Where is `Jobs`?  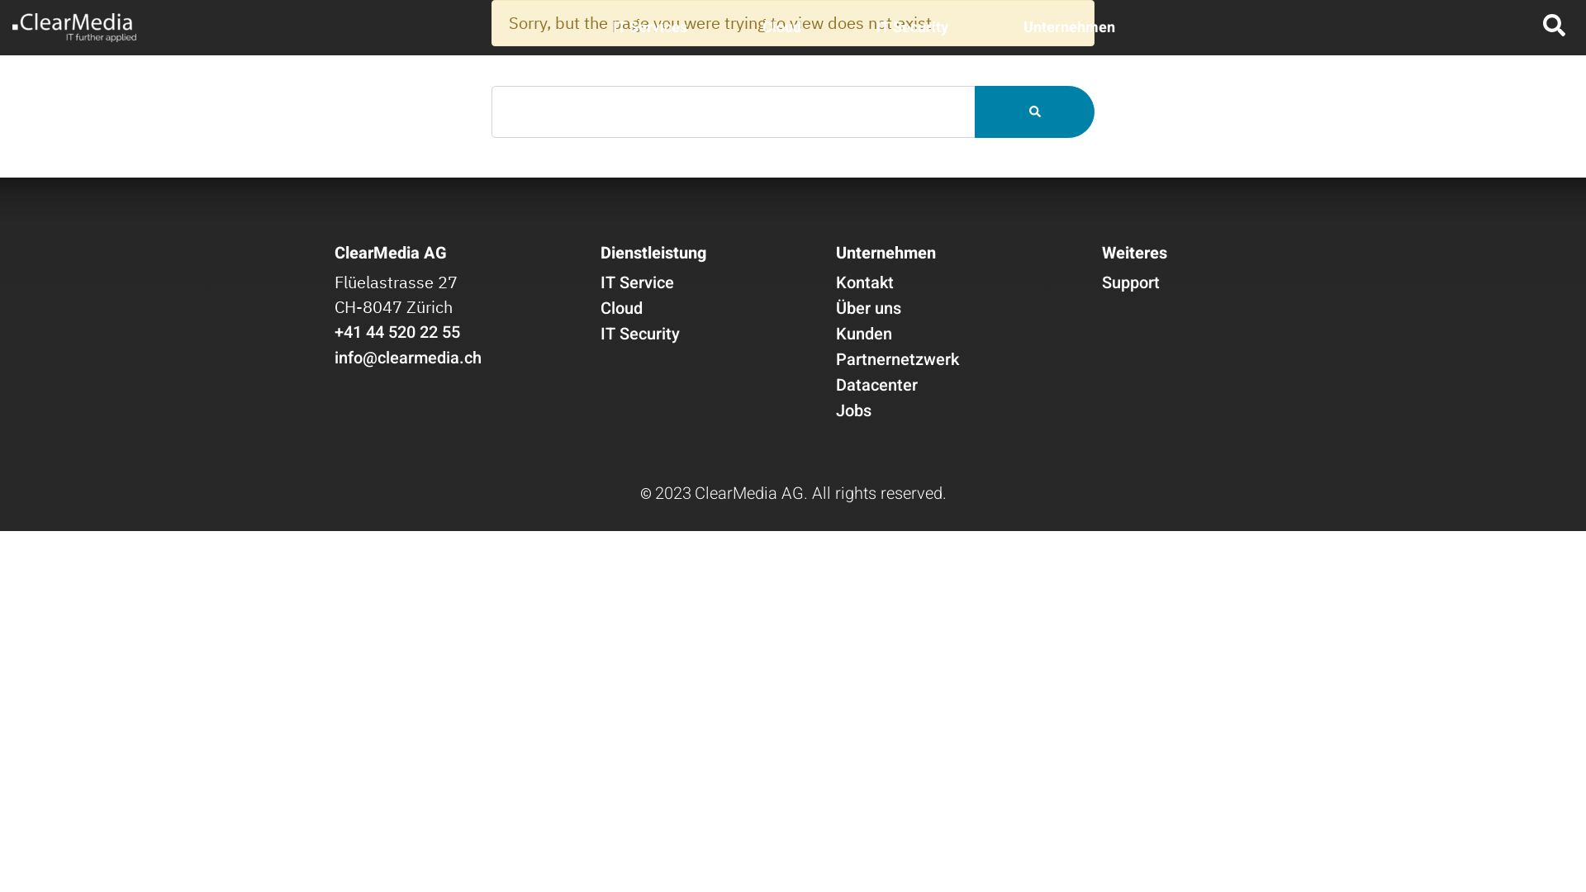 Jobs is located at coordinates (854, 411).